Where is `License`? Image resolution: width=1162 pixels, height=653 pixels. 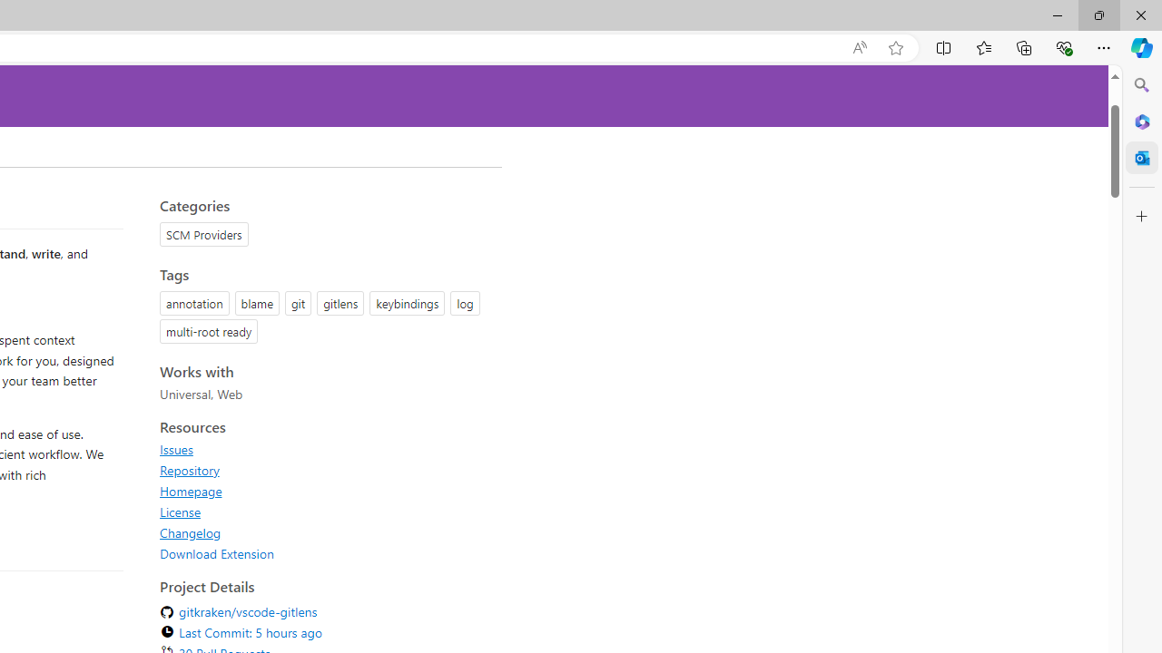
License is located at coordinates (180, 512).